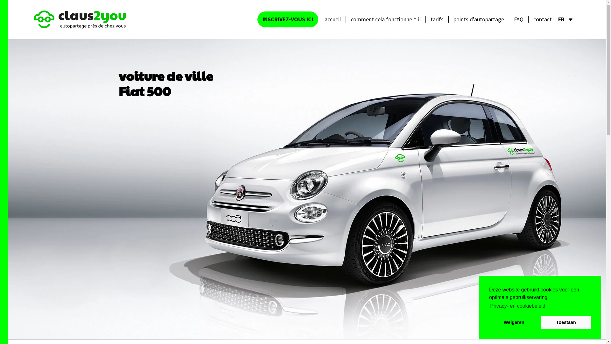 Image resolution: width=611 pixels, height=344 pixels. What do you see at coordinates (437, 19) in the screenshot?
I see `tarifs` at bounding box center [437, 19].